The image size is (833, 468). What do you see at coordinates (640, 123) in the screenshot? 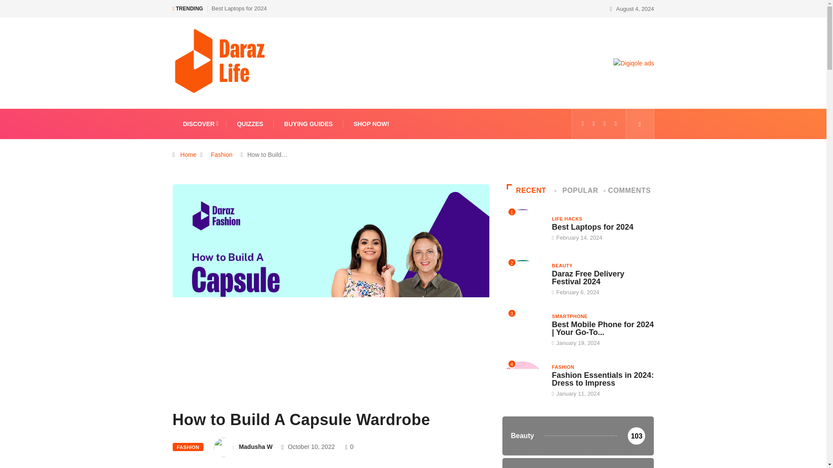
I see `popup modal for search` at bounding box center [640, 123].